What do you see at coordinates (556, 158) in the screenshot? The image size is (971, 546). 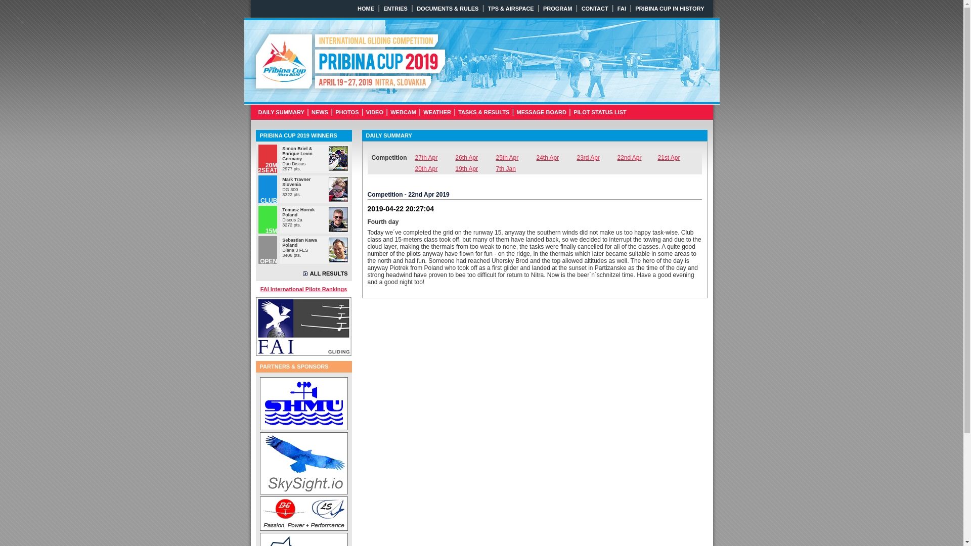 I see `24th Apr` at bounding box center [556, 158].